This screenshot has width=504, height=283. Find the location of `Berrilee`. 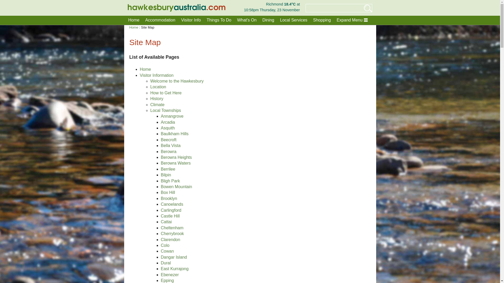

Berrilee is located at coordinates (168, 169).